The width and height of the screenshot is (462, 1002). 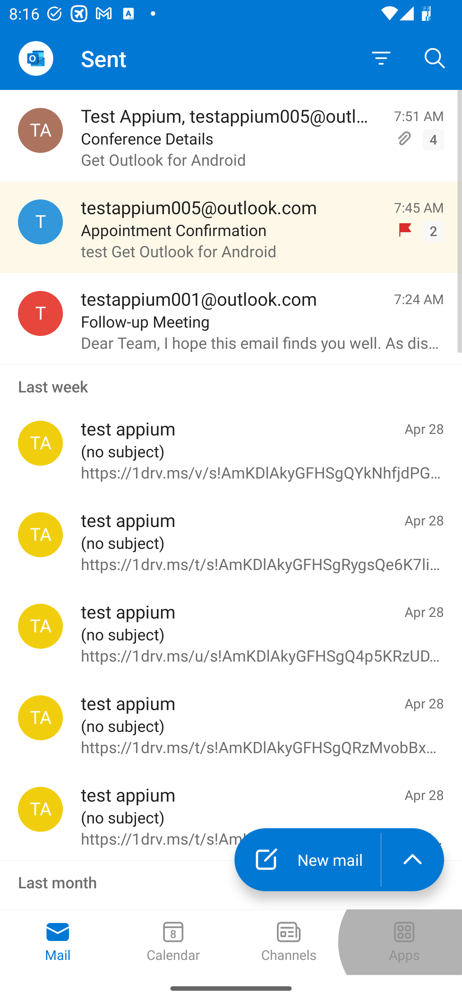 I want to click on test appium, testappium002@gmail.com, so click(x=40, y=626).